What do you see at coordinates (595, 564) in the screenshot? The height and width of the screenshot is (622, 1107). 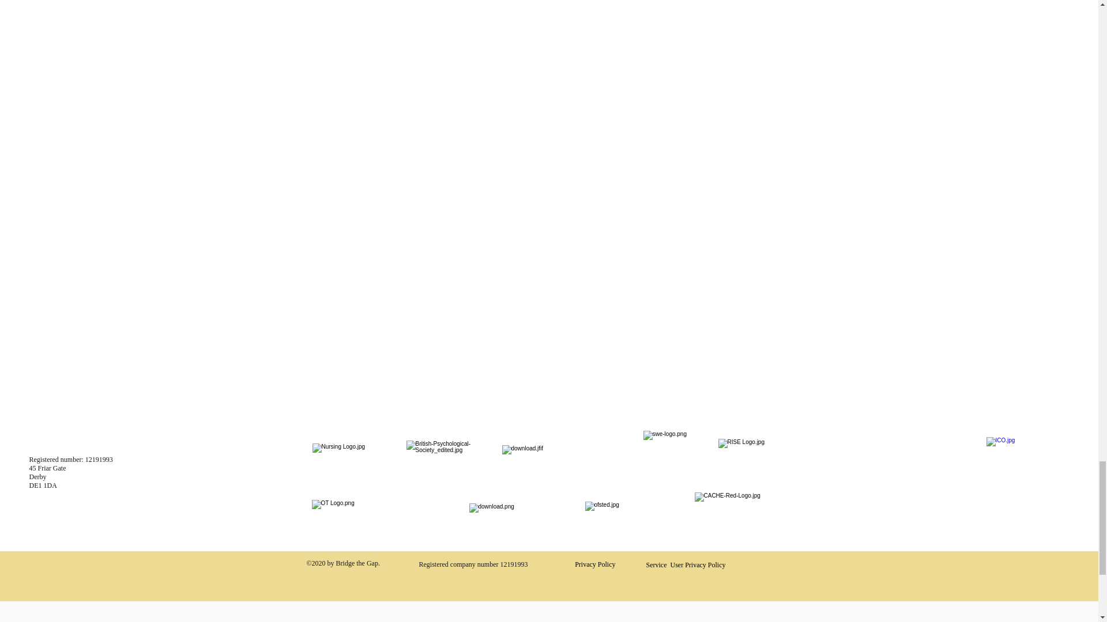 I see `Privacy Policy` at bounding box center [595, 564].